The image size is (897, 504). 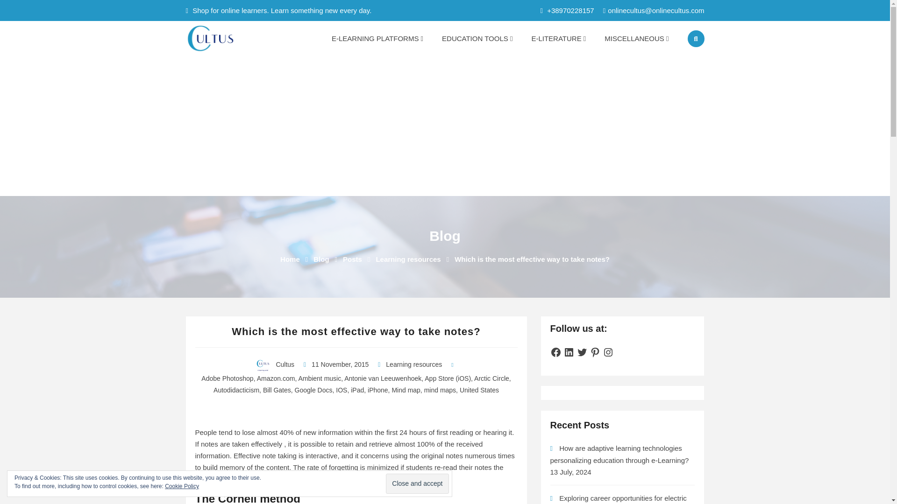 What do you see at coordinates (377, 38) in the screenshot?
I see `E-LEARNING PLATFORMS` at bounding box center [377, 38].